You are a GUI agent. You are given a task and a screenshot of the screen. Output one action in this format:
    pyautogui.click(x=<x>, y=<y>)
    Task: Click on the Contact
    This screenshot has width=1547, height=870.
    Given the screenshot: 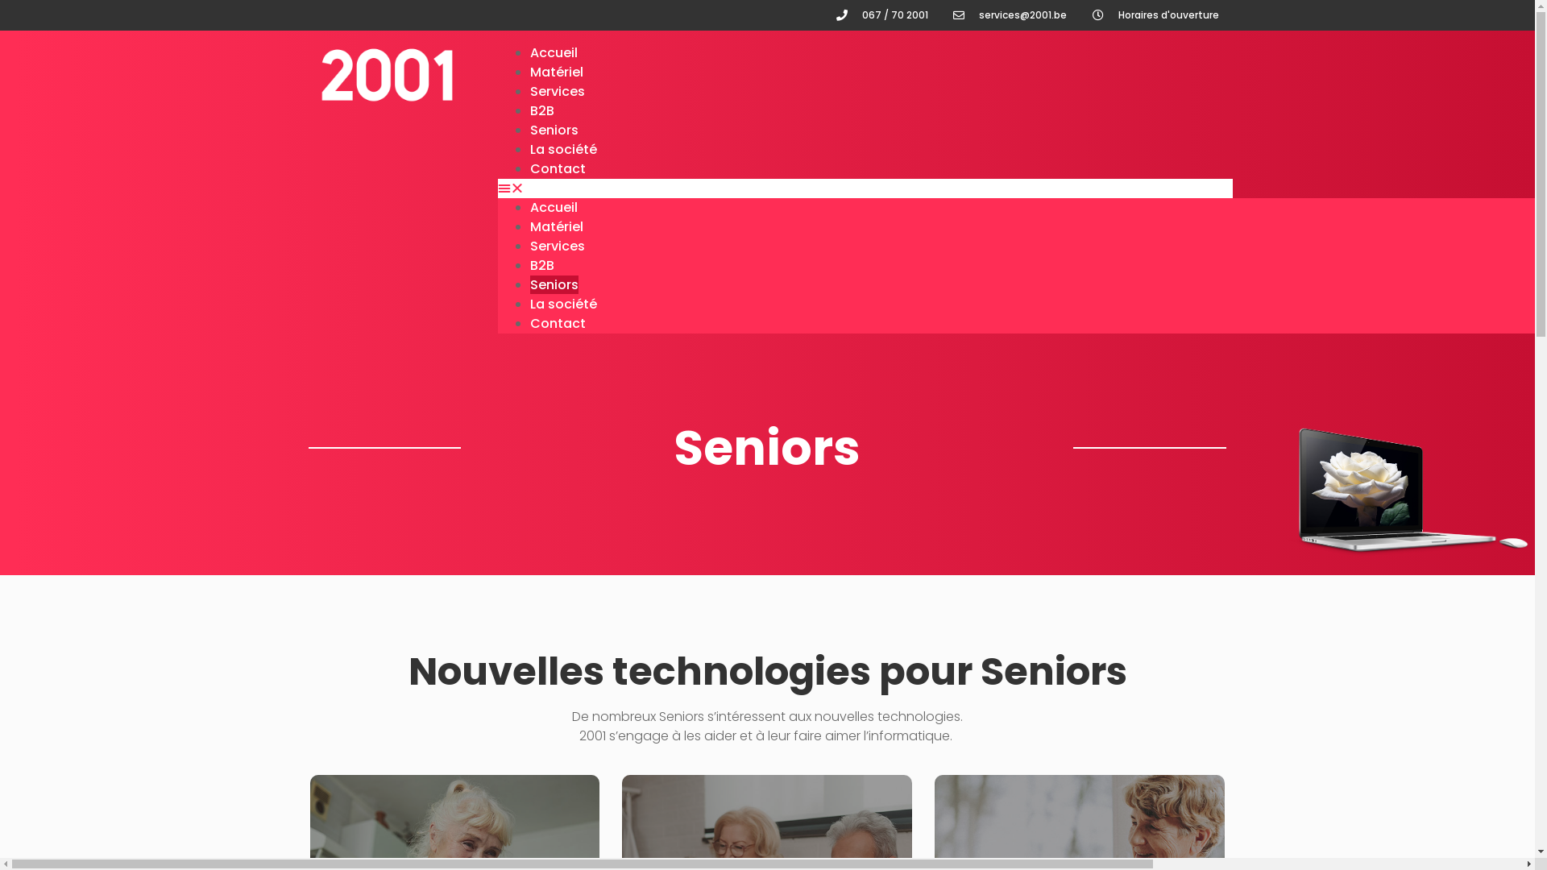 What is the action you would take?
    pyautogui.click(x=558, y=324)
    